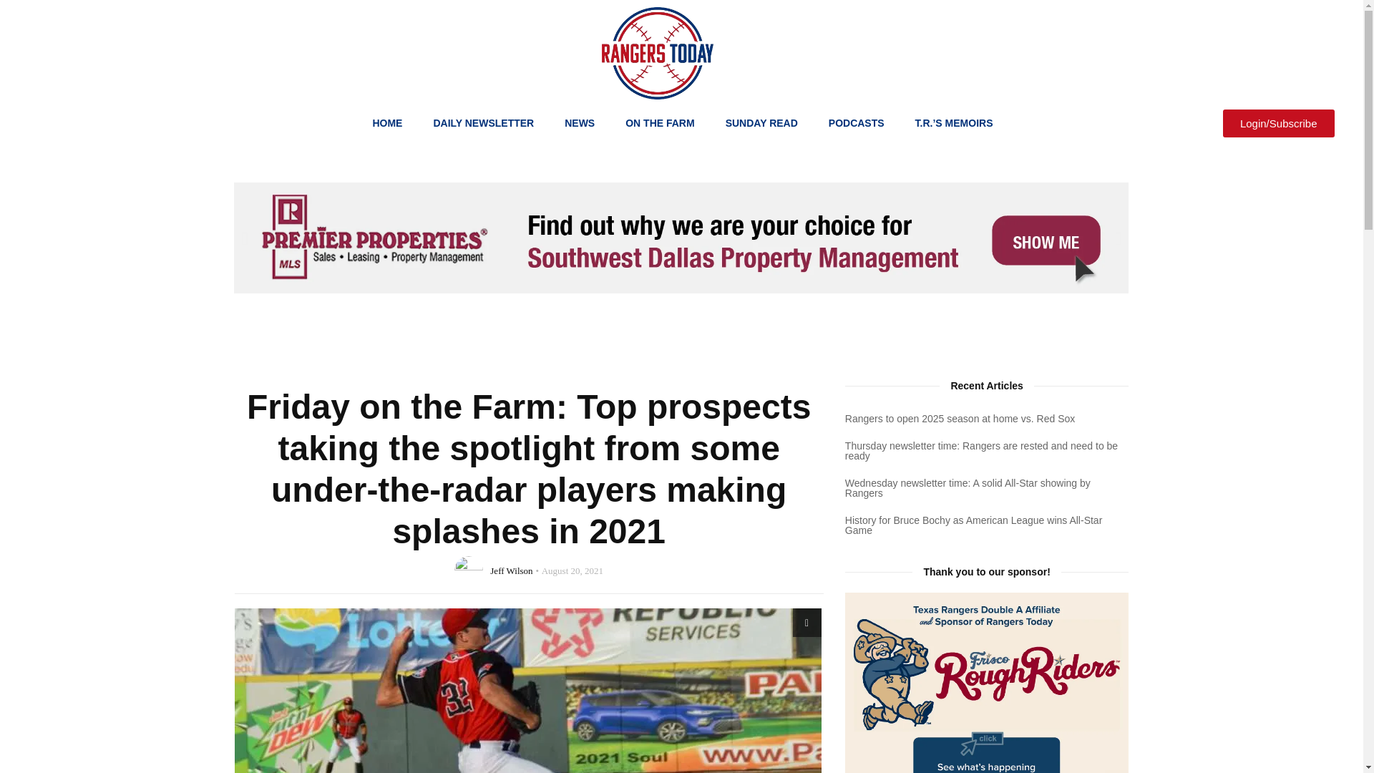  Describe the element at coordinates (660, 123) in the screenshot. I see `ON THE FARM` at that location.